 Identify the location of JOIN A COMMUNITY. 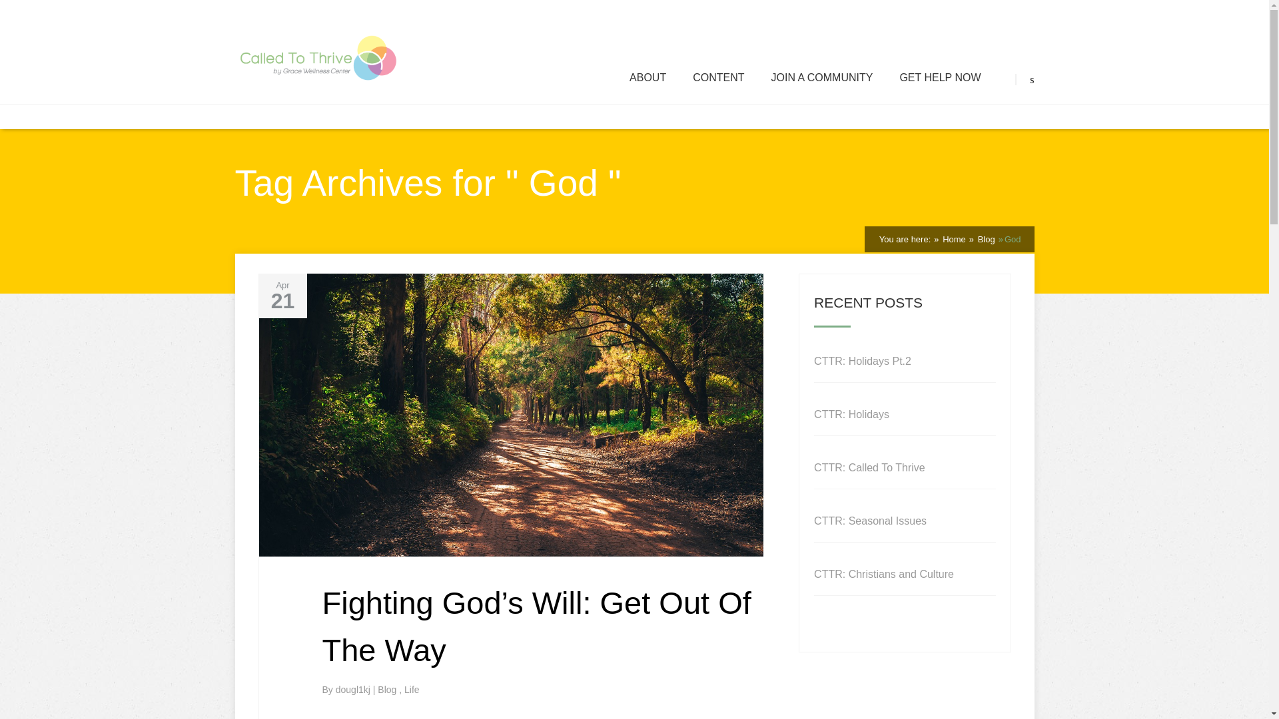
(821, 78).